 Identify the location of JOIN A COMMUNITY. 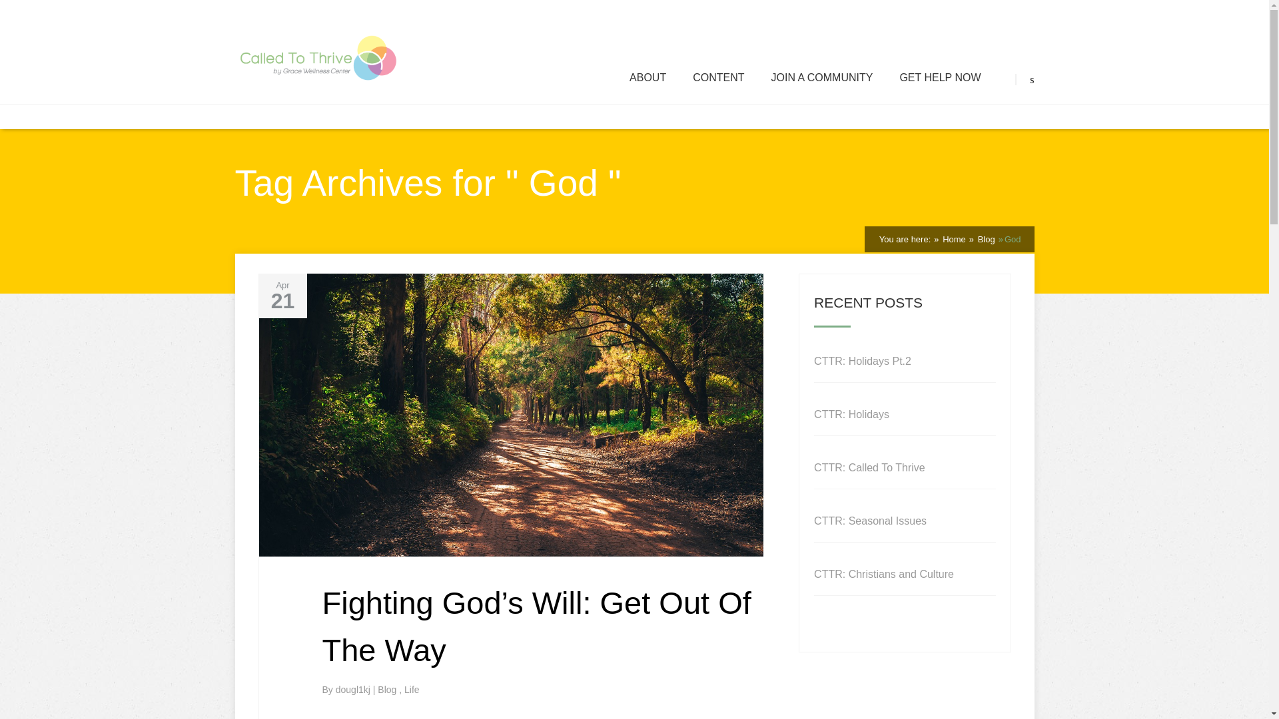
(821, 78).